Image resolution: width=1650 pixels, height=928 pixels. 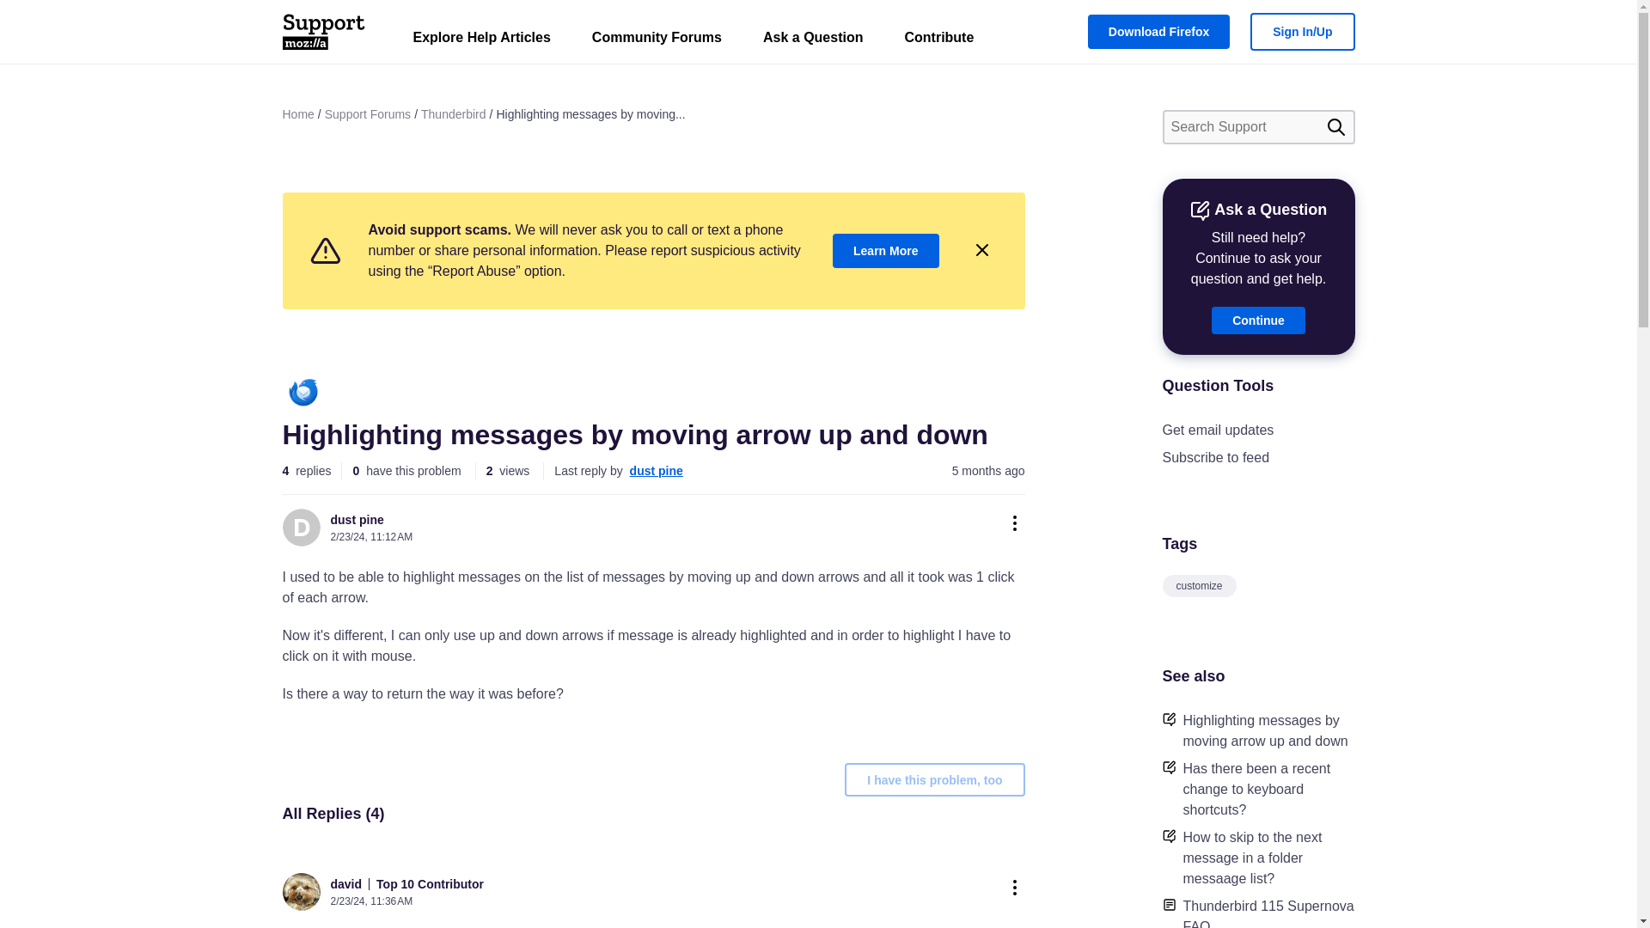 What do you see at coordinates (657, 41) in the screenshot?
I see `Community Forums` at bounding box center [657, 41].